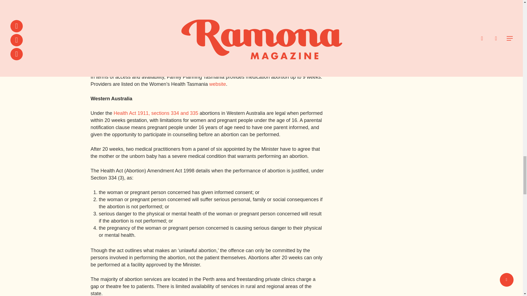  Describe the element at coordinates (146, 113) in the screenshot. I see `Health Act 1911, sections 334` at that location.